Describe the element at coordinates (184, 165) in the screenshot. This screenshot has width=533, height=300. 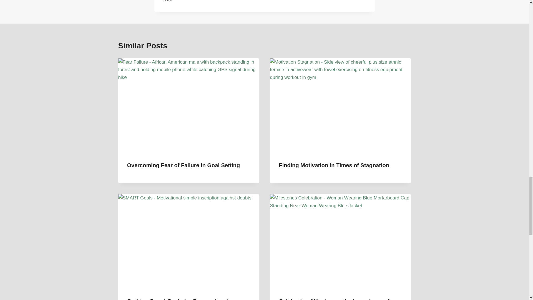
I see `Overcoming Fear of Failure in Goal Setting` at that location.